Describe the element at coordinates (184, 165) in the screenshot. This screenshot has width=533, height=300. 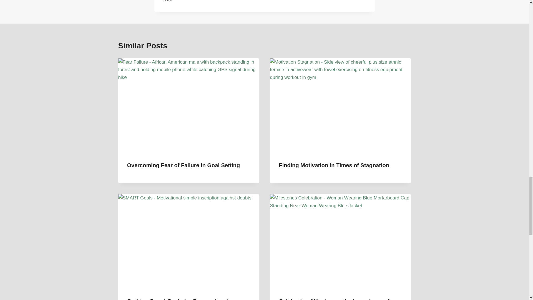
I see `Overcoming Fear of Failure in Goal Setting` at that location.